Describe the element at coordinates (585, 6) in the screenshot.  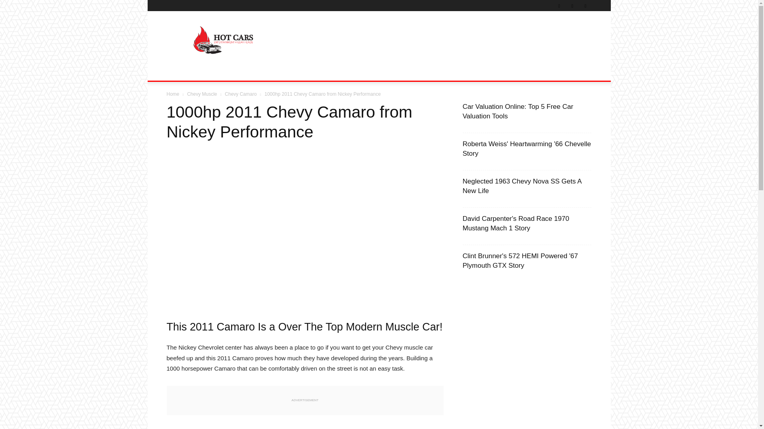
I see `Youtube` at that location.